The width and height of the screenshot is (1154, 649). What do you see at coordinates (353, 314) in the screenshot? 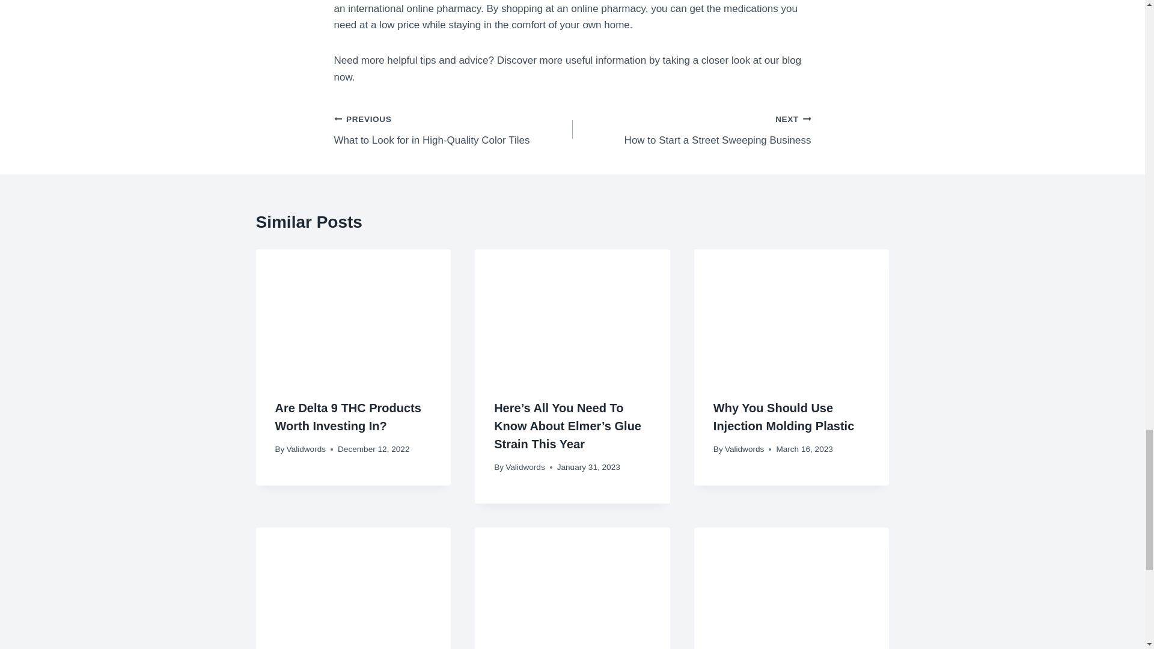
I see `Are Delta 9 THC Products Worth Investing In?` at bounding box center [353, 314].